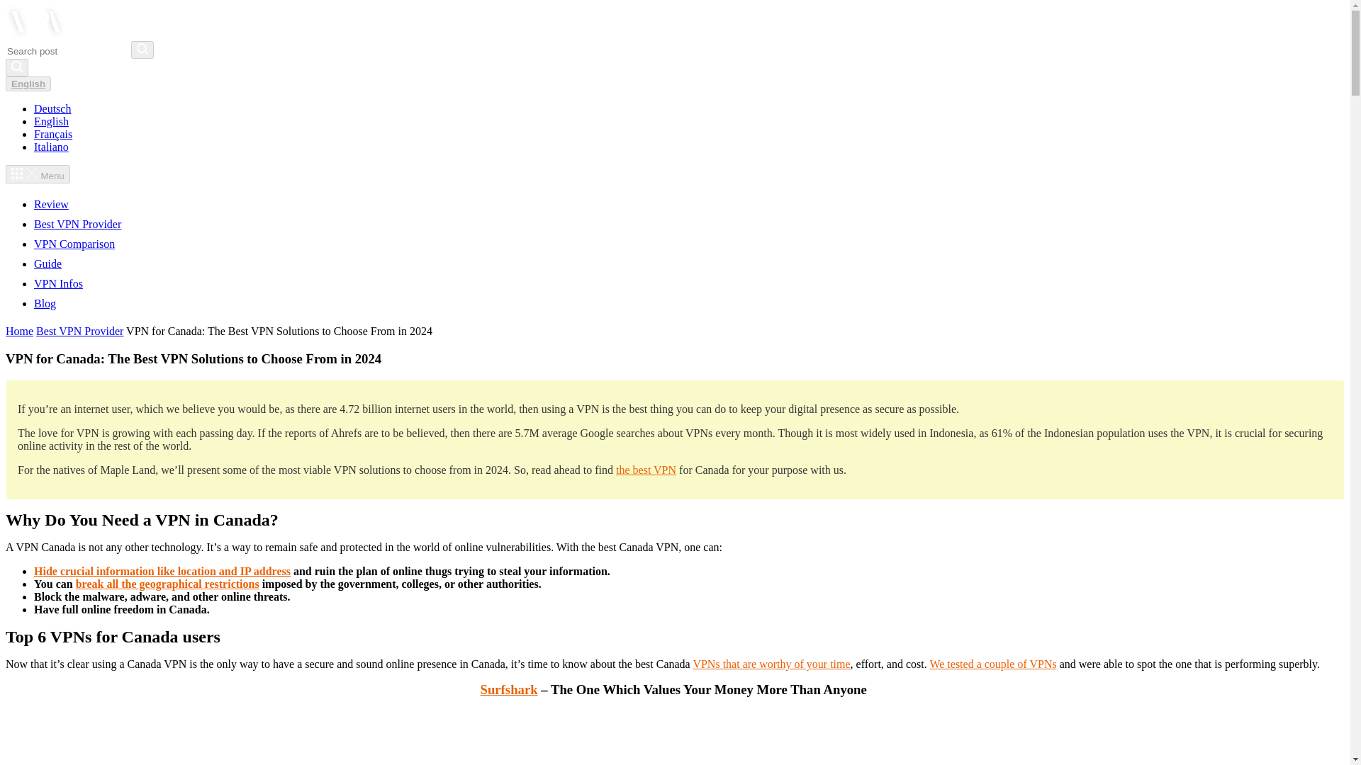 The image size is (1361, 765). What do you see at coordinates (58, 283) in the screenshot?
I see `VPN Infos` at bounding box center [58, 283].